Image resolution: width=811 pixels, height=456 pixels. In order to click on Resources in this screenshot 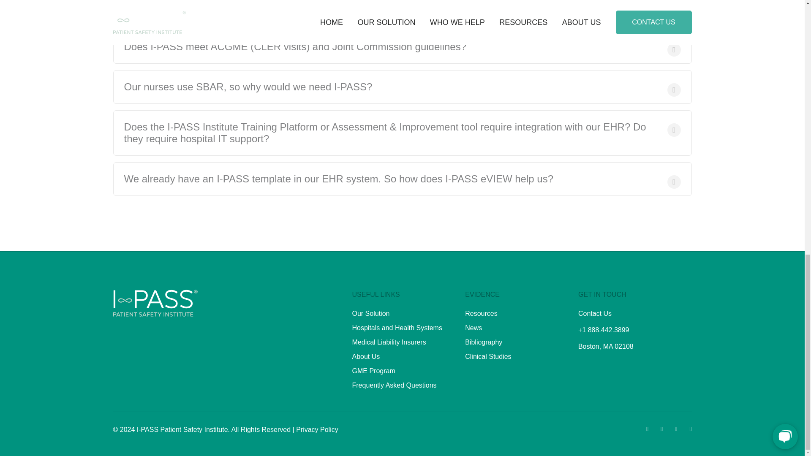, I will do `click(481, 313)`.